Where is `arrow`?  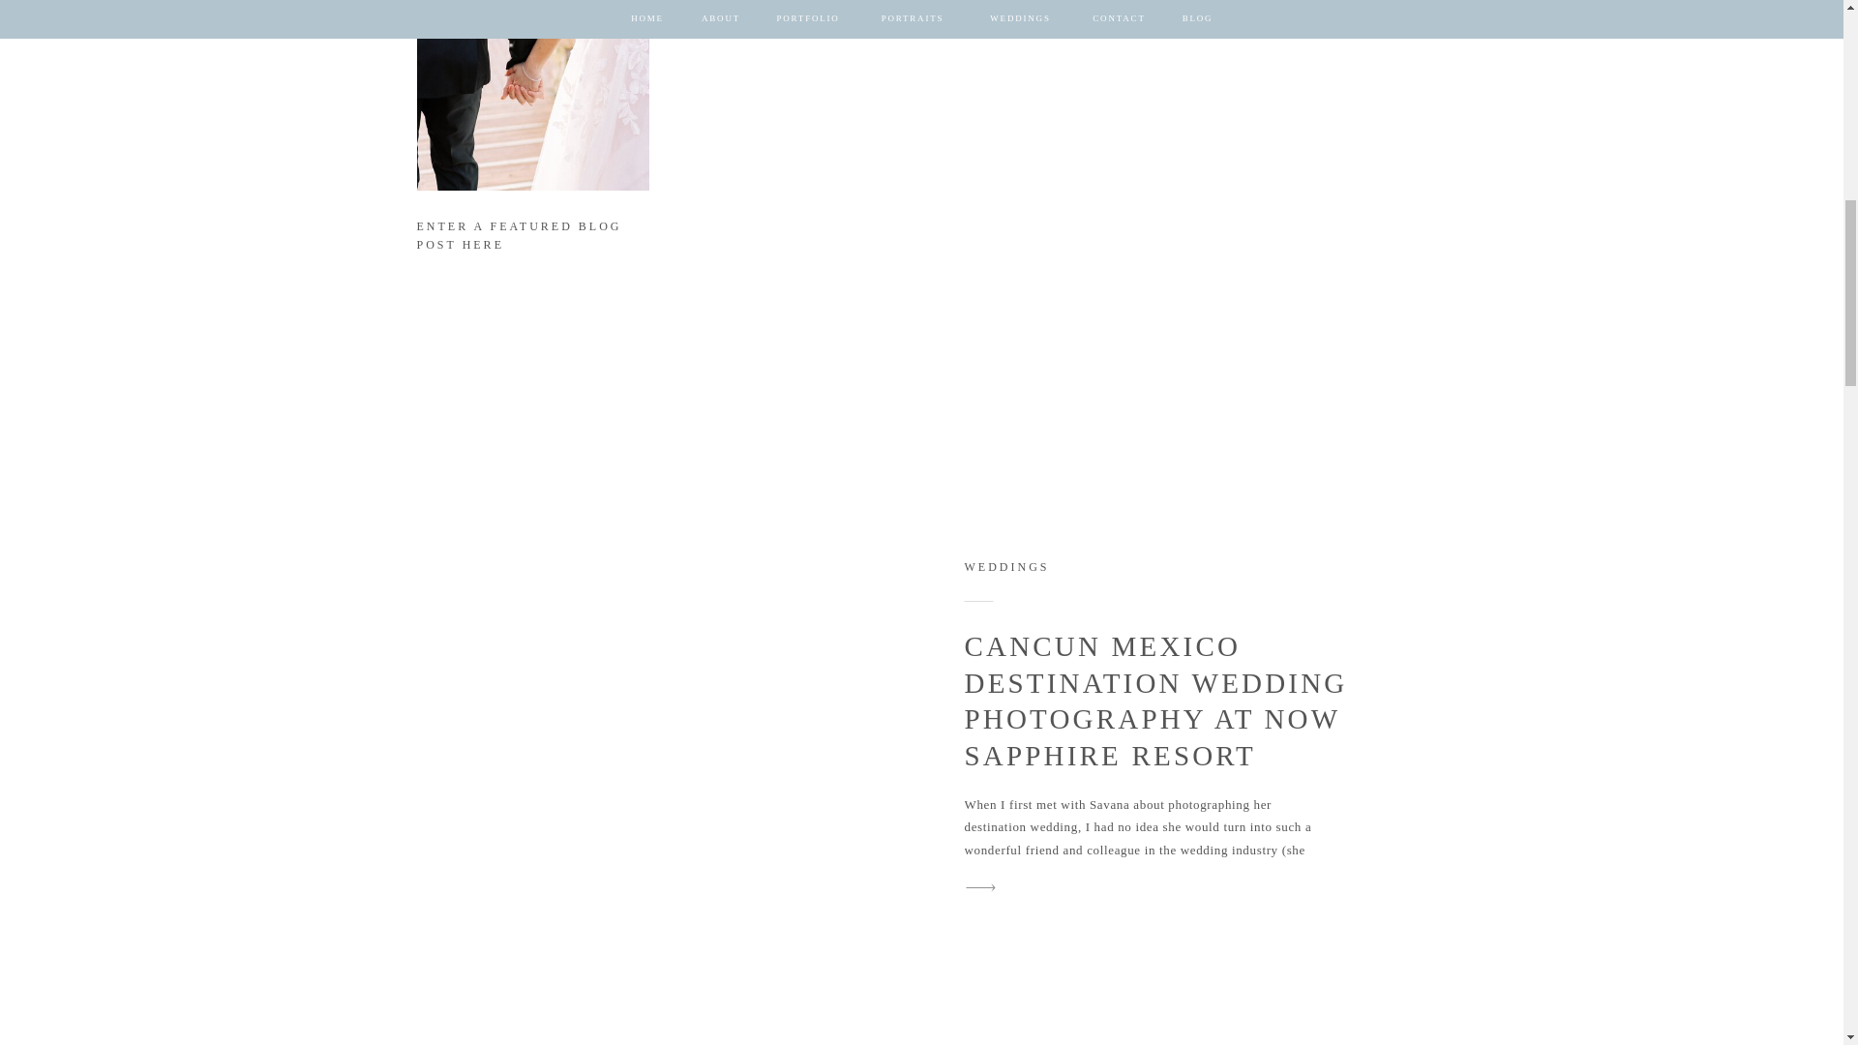 arrow is located at coordinates (980, 887).